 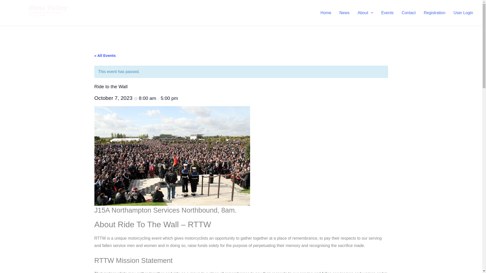 What do you see at coordinates (463, 13) in the screenshot?
I see `User Login` at bounding box center [463, 13].